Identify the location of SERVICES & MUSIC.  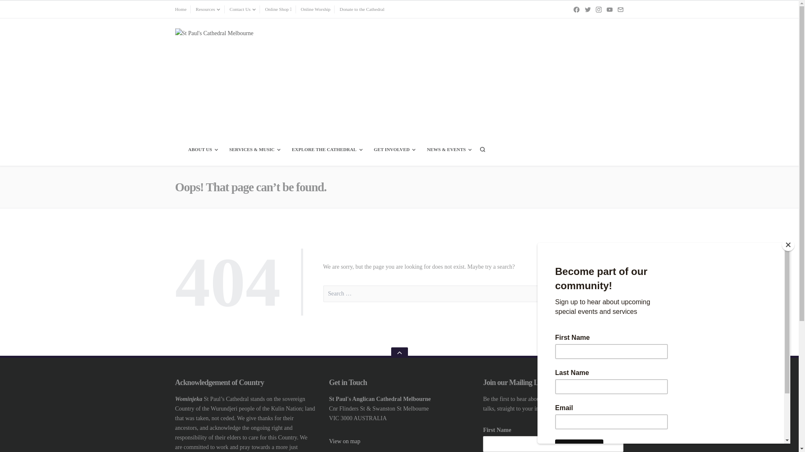
(254, 150).